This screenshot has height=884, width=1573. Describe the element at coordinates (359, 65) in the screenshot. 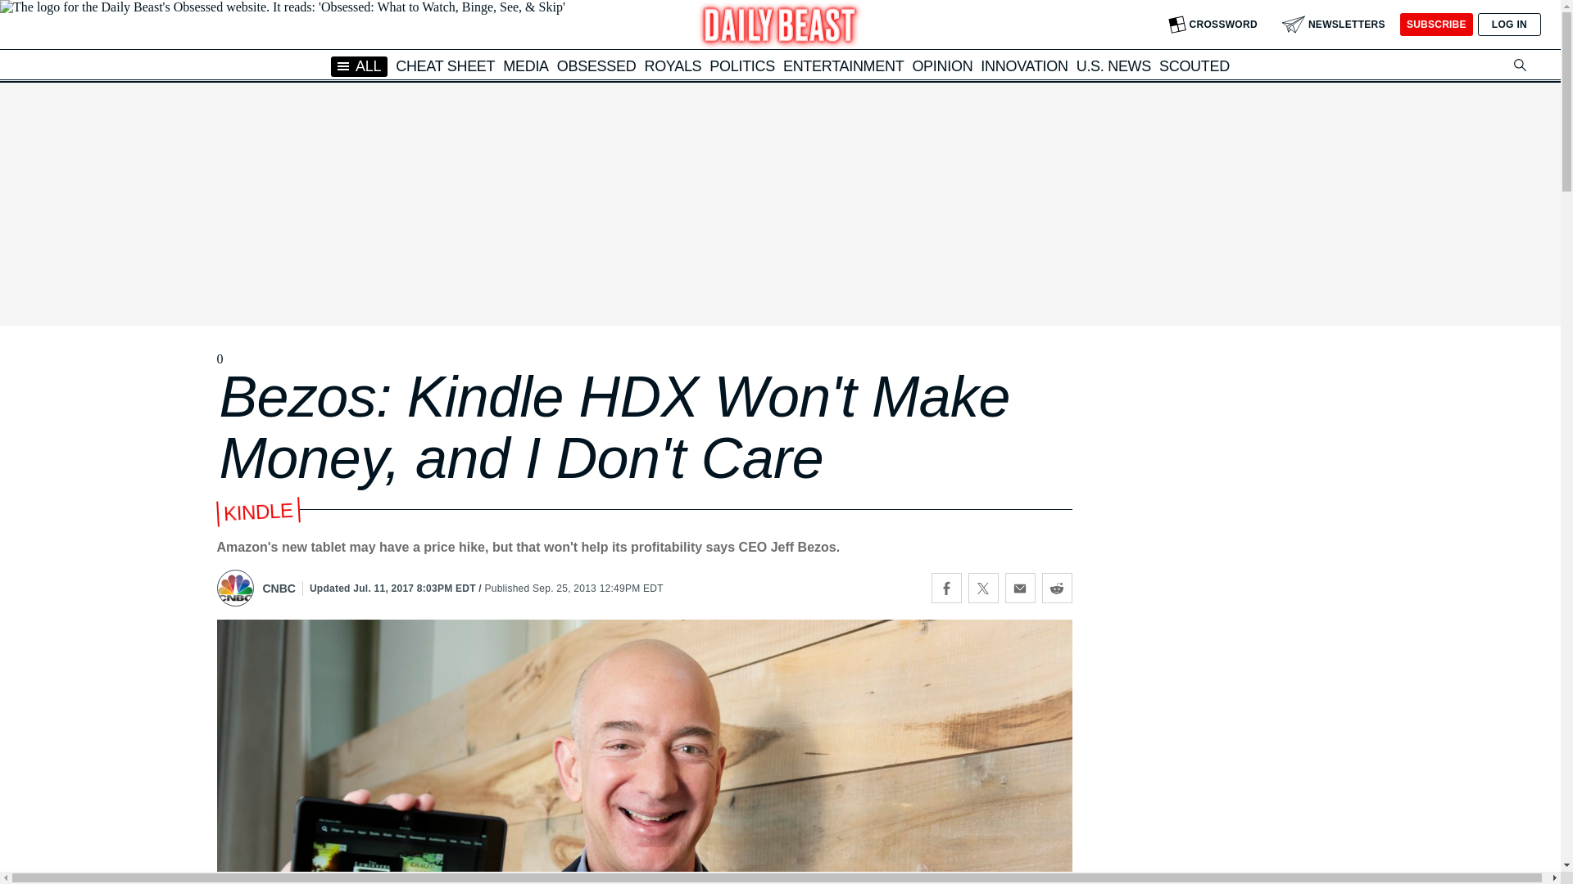

I see `ALL` at that location.